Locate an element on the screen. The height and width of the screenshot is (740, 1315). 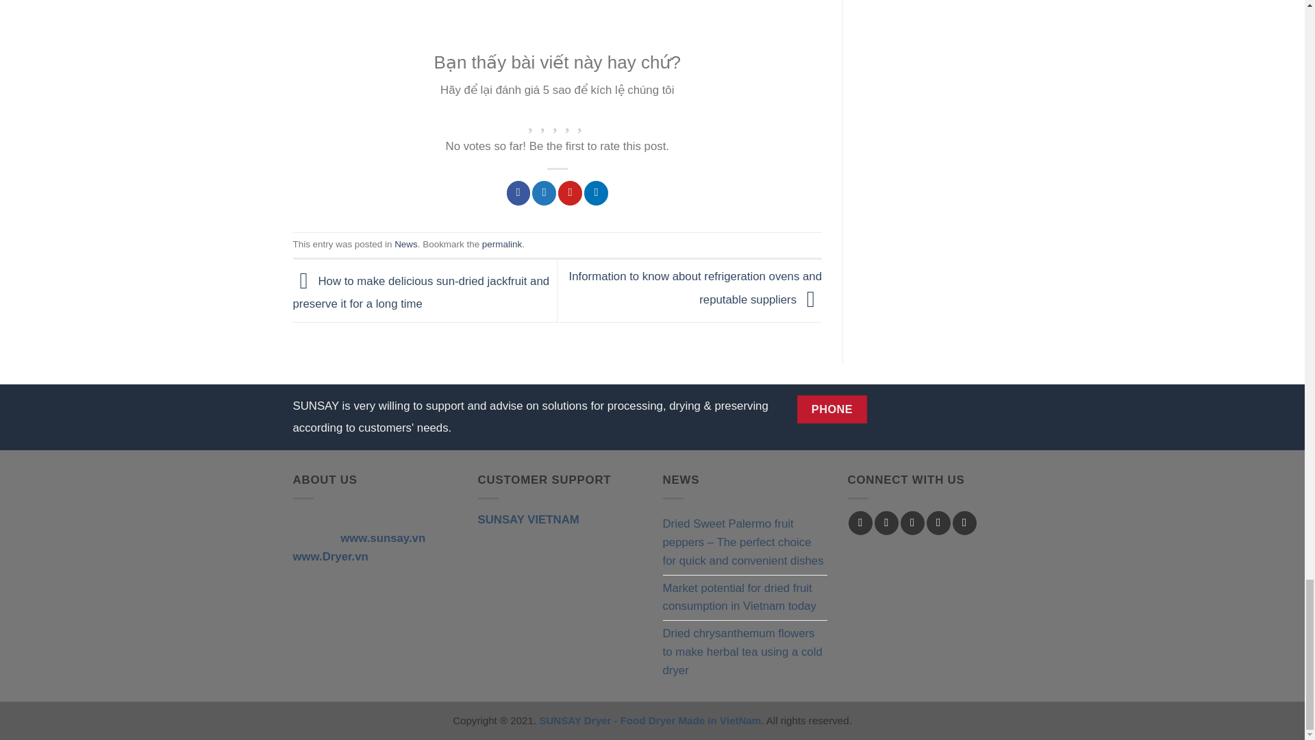
permalink is located at coordinates (502, 244).